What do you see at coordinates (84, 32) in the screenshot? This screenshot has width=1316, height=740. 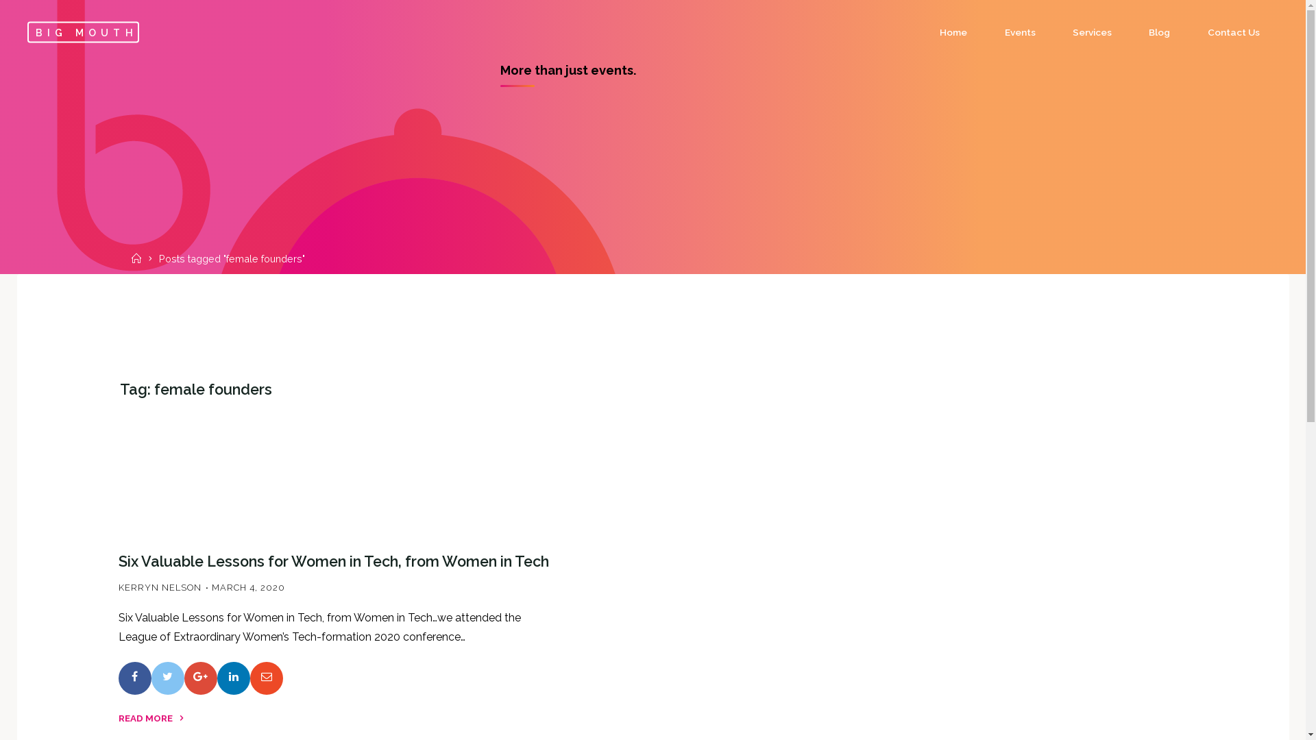 I see `BIG MOUTH` at bounding box center [84, 32].